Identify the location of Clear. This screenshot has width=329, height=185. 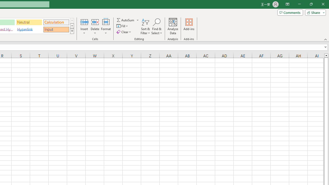
(124, 32).